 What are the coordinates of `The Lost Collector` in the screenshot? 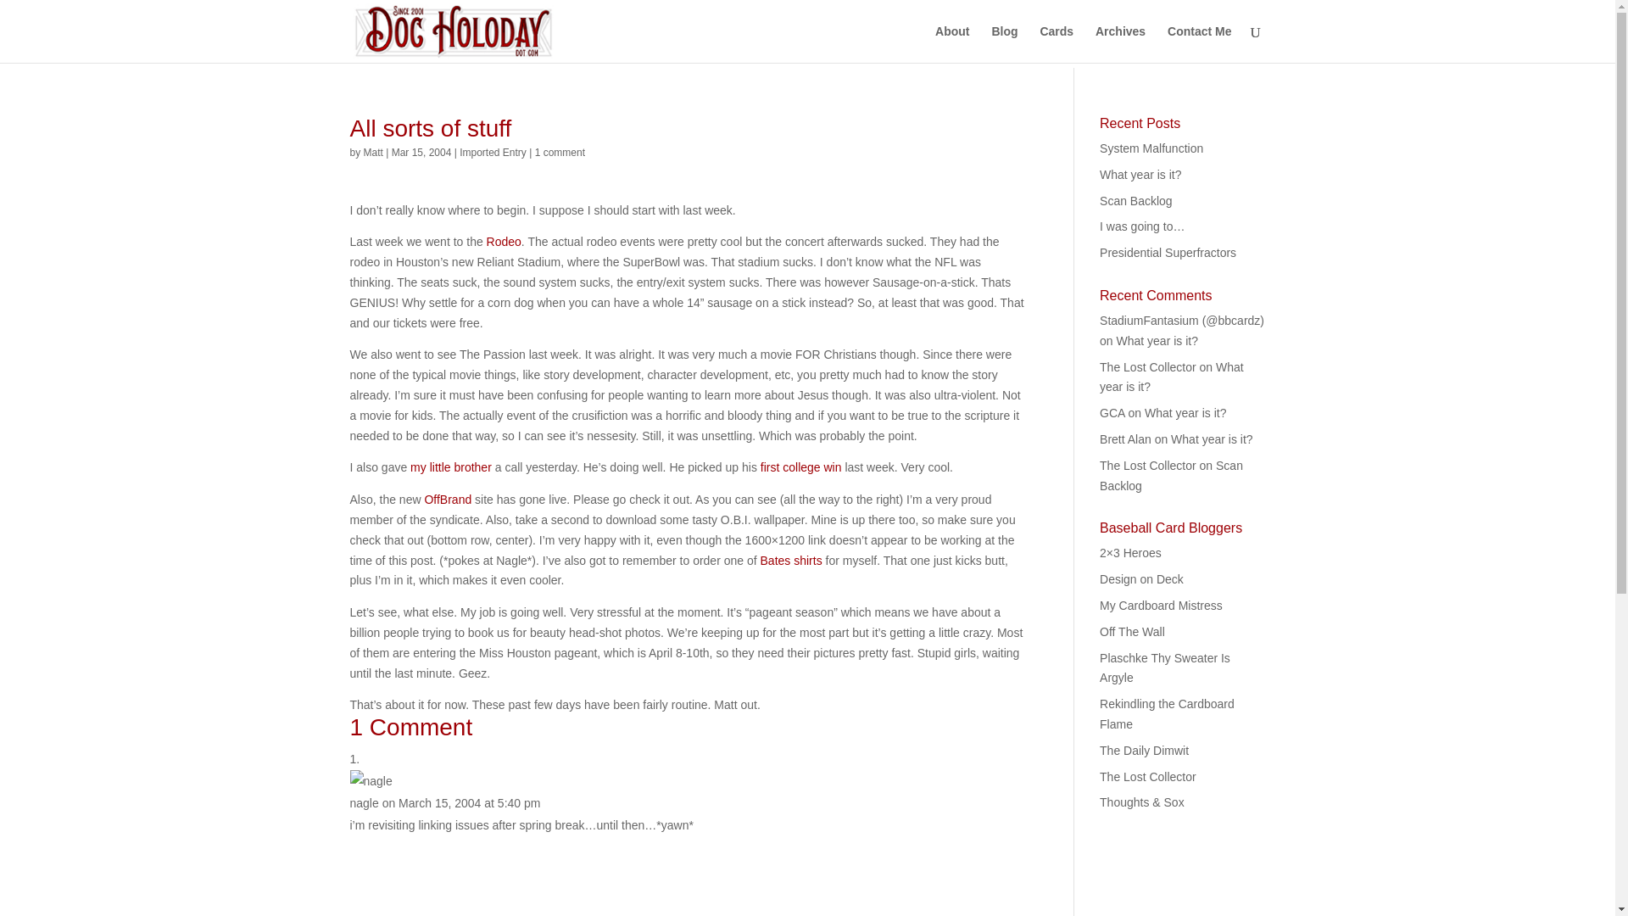 It's located at (1148, 777).